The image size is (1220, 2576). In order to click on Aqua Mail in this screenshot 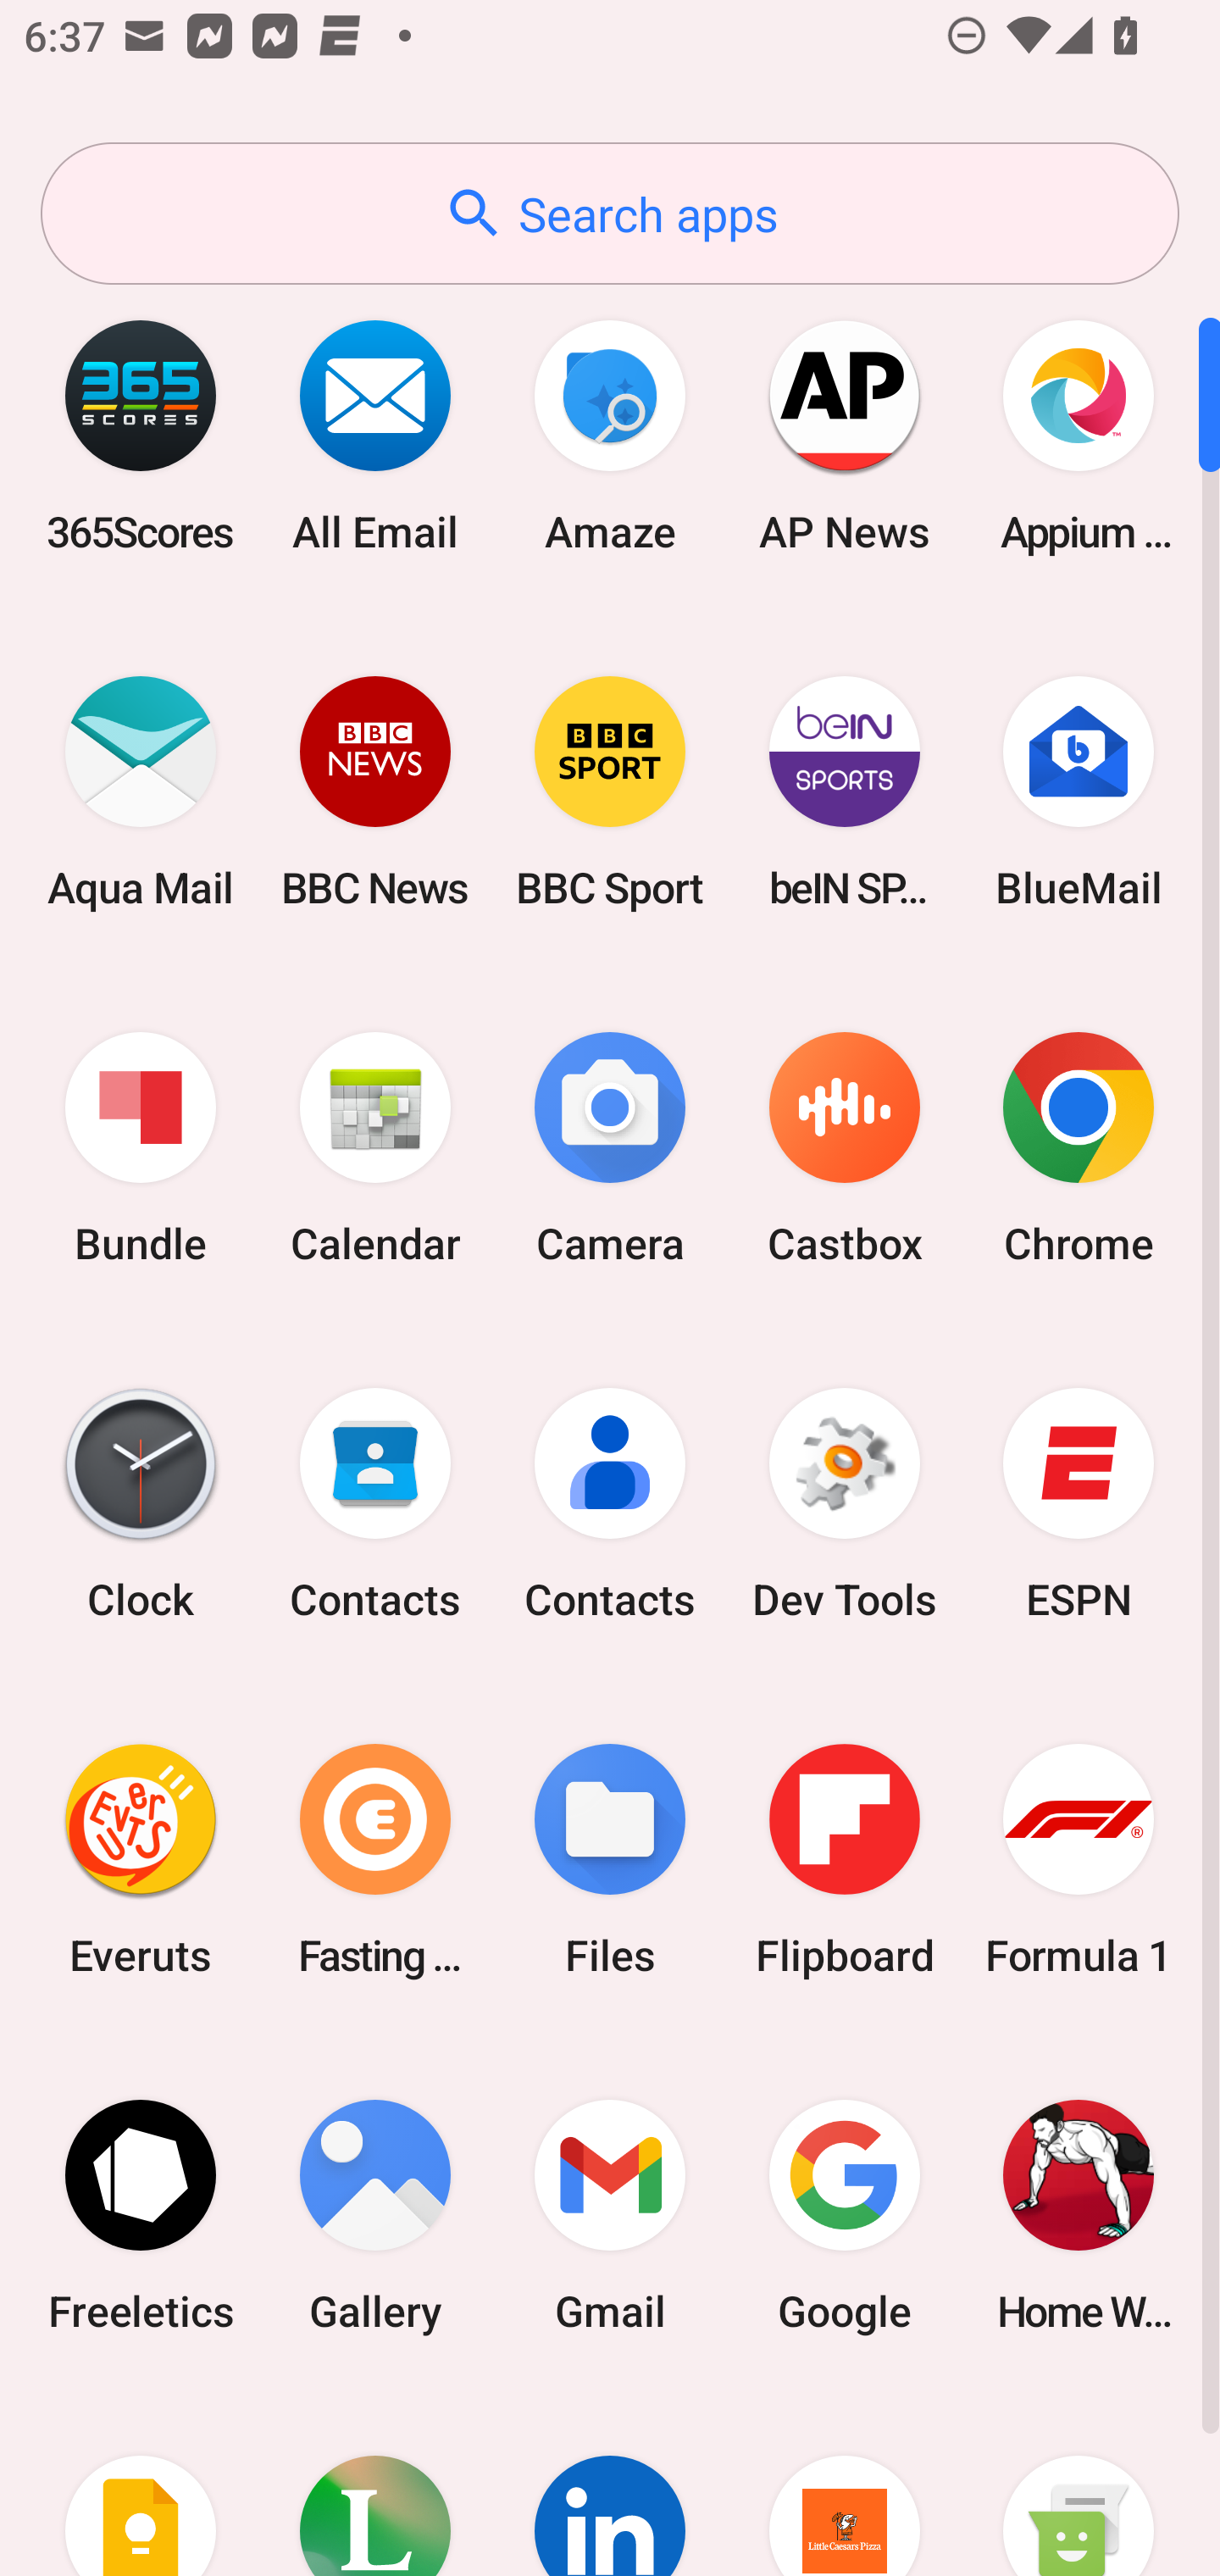, I will do `click(141, 791)`.